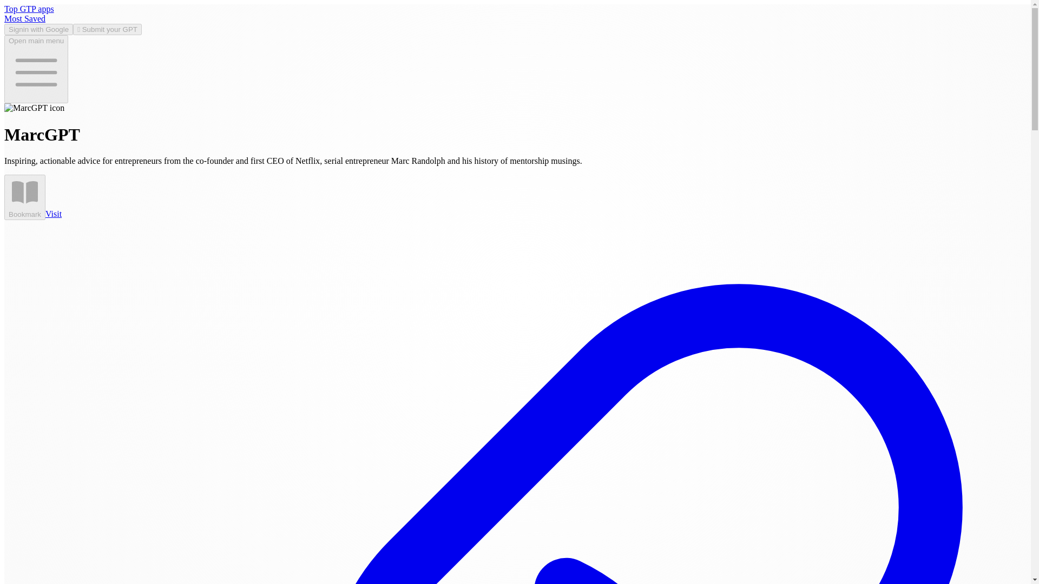 Image resolution: width=1039 pixels, height=584 pixels. Describe the element at coordinates (38, 29) in the screenshot. I see `Signin with Google` at that location.